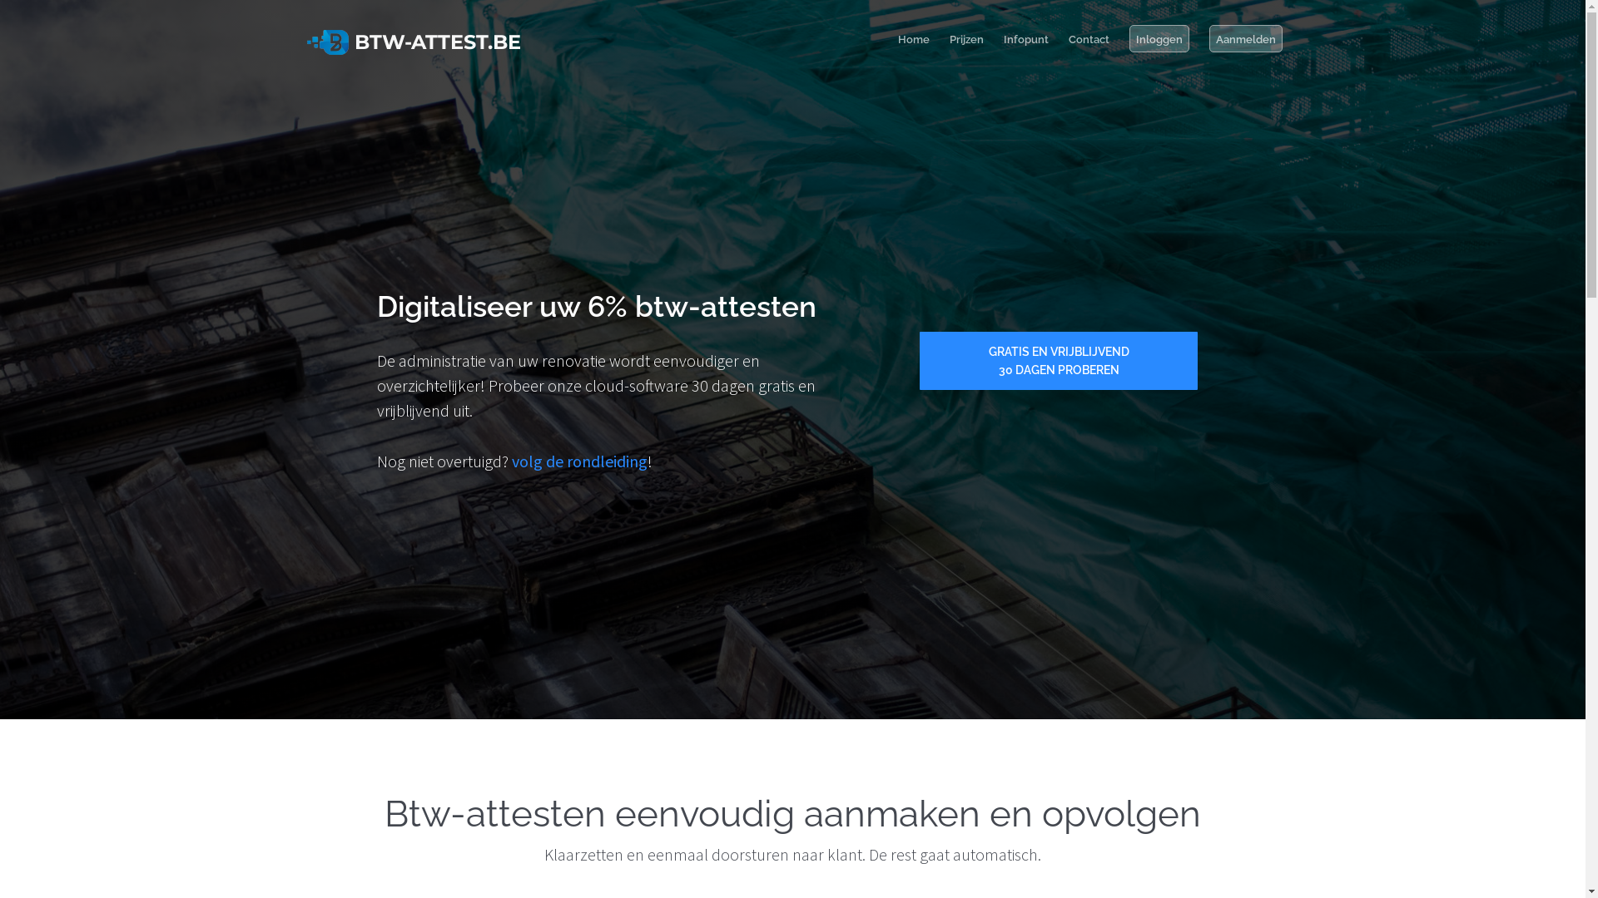 The width and height of the screenshot is (1598, 898). I want to click on Infopunt, so click(1026, 38).